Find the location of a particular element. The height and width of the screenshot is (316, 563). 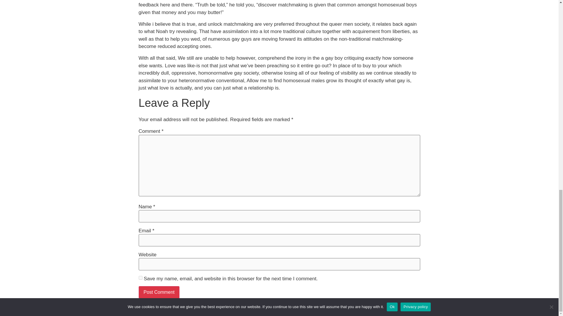

Post Comment is located at coordinates (159, 292).